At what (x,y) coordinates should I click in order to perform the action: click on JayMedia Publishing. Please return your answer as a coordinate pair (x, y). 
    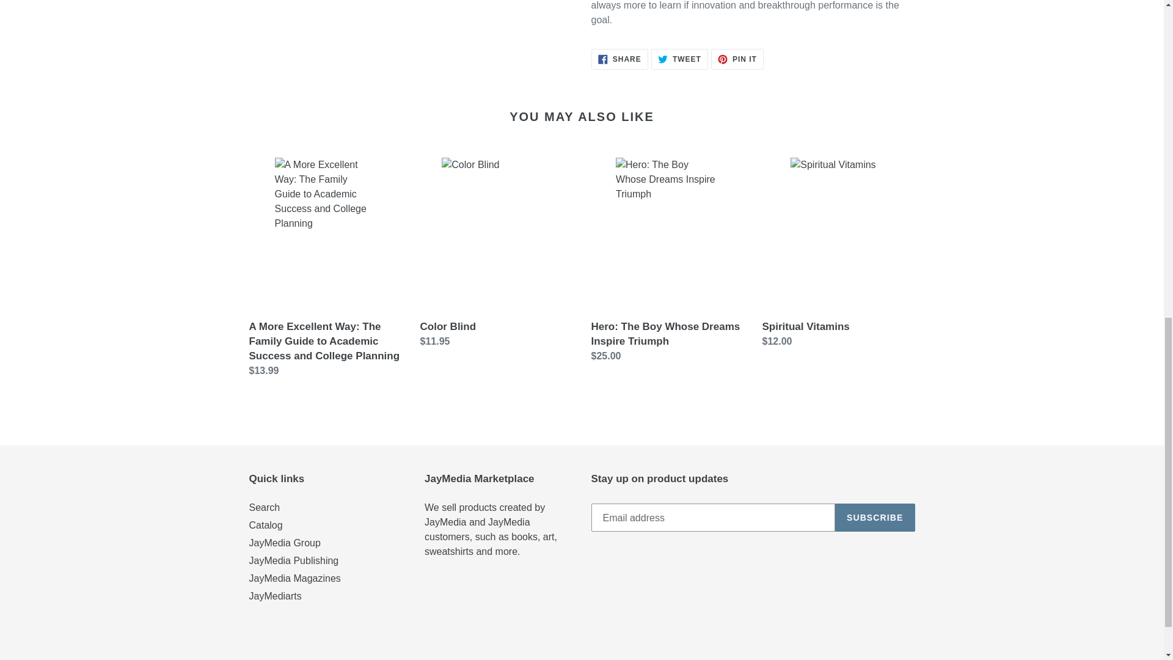
    Looking at the image, I should click on (737, 59).